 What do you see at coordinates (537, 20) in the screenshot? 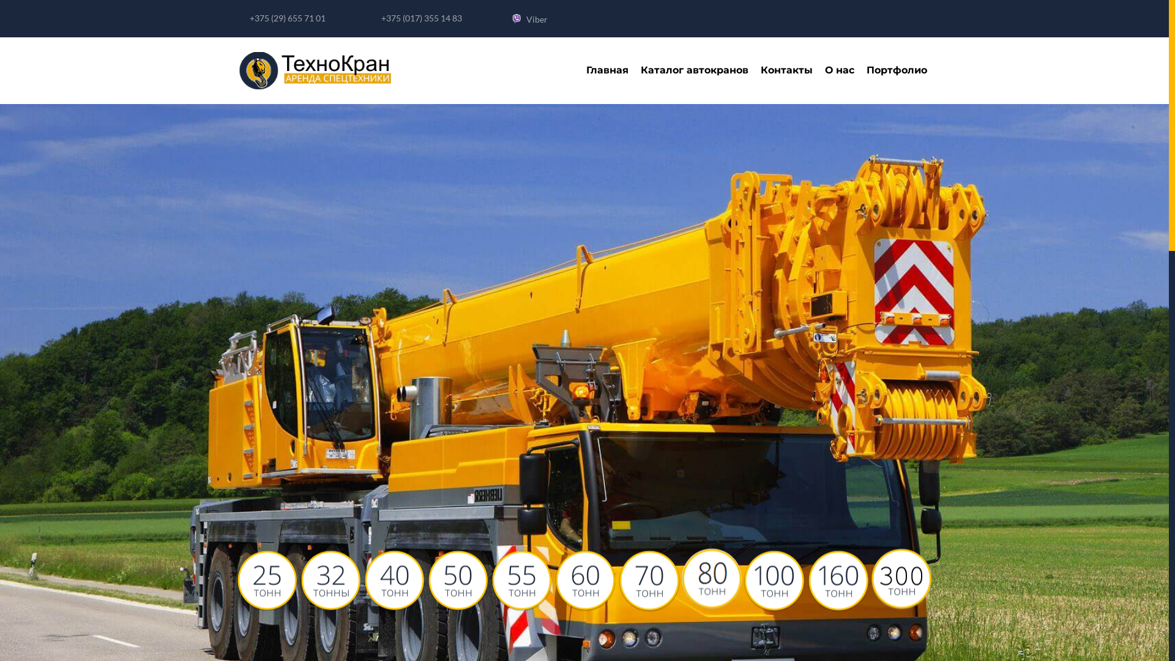
I see `Viber` at bounding box center [537, 20].